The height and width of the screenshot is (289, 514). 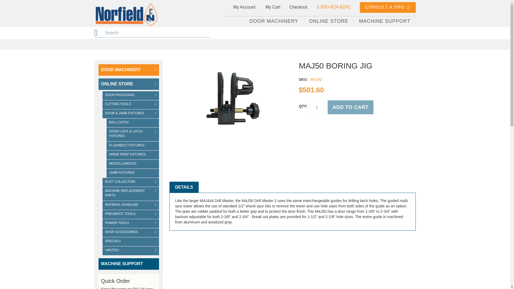 I want to click on MAJ50 Boring jig, so click(x=231, y=100).